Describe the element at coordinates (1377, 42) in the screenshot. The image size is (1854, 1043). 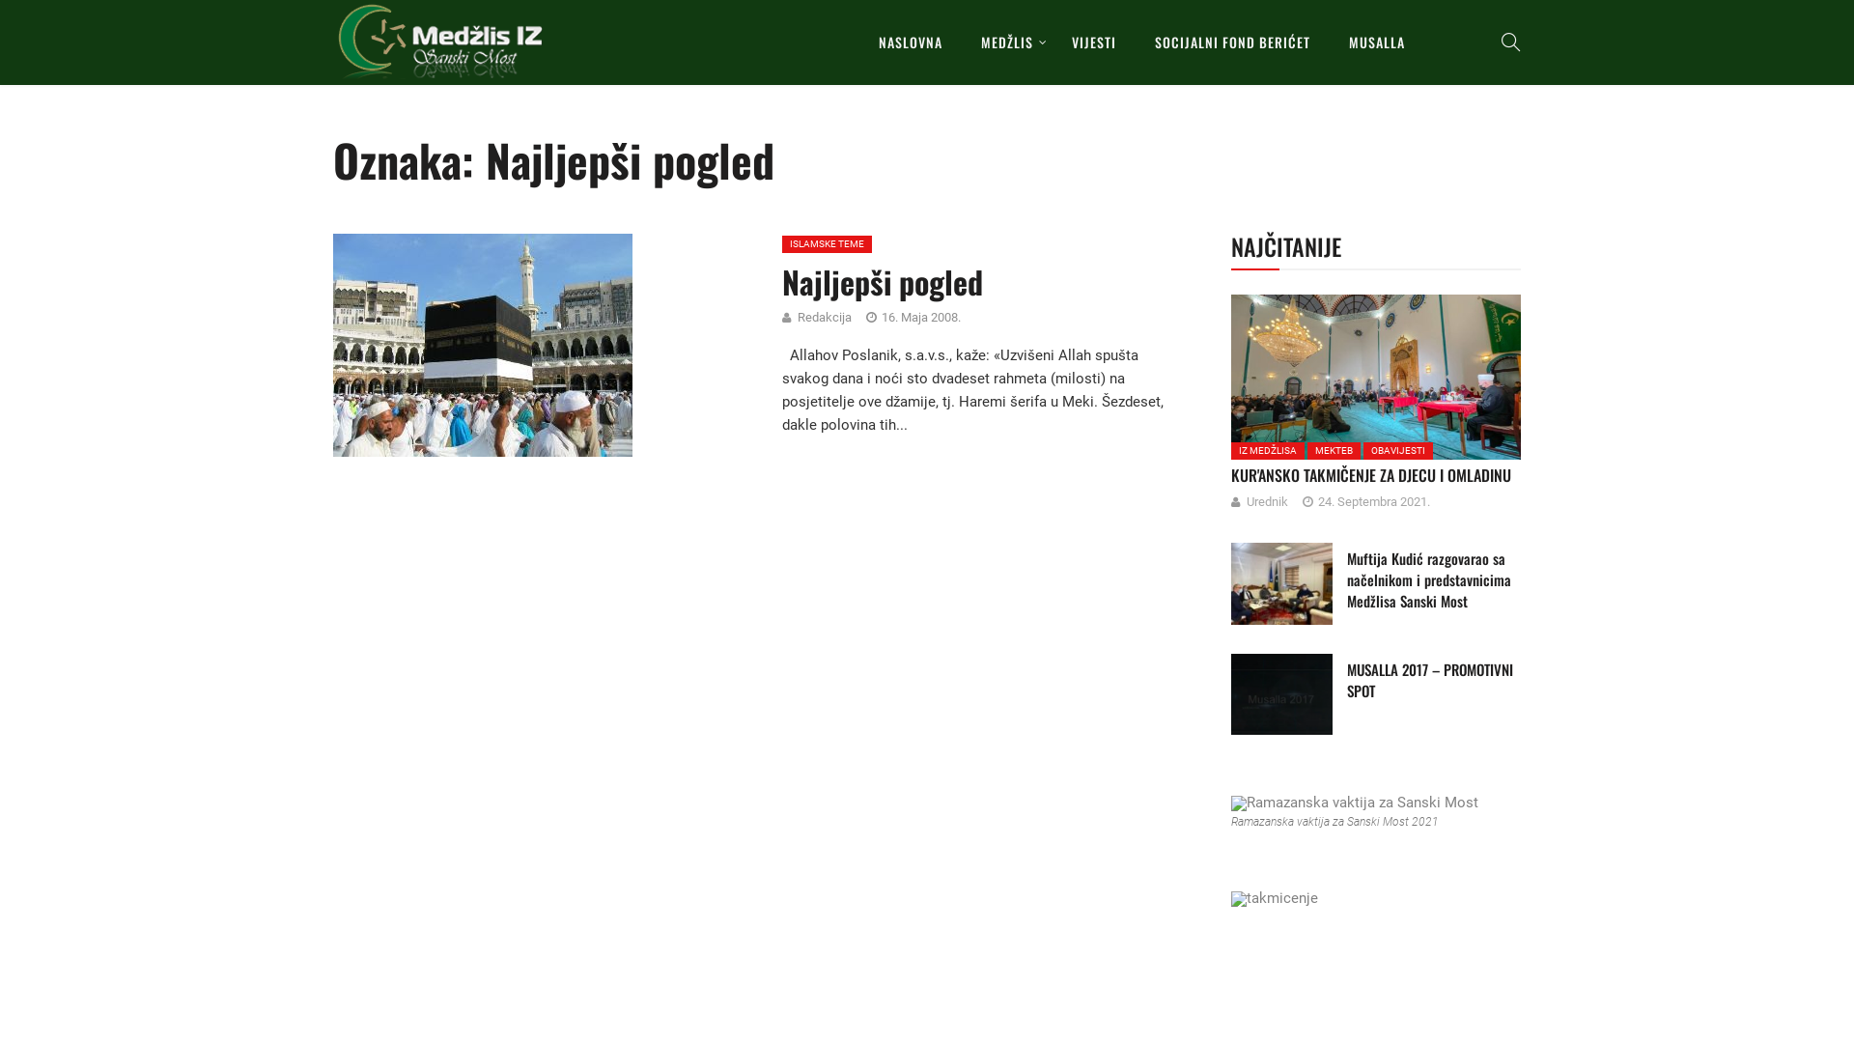
I see `MUSALLA` at that location.